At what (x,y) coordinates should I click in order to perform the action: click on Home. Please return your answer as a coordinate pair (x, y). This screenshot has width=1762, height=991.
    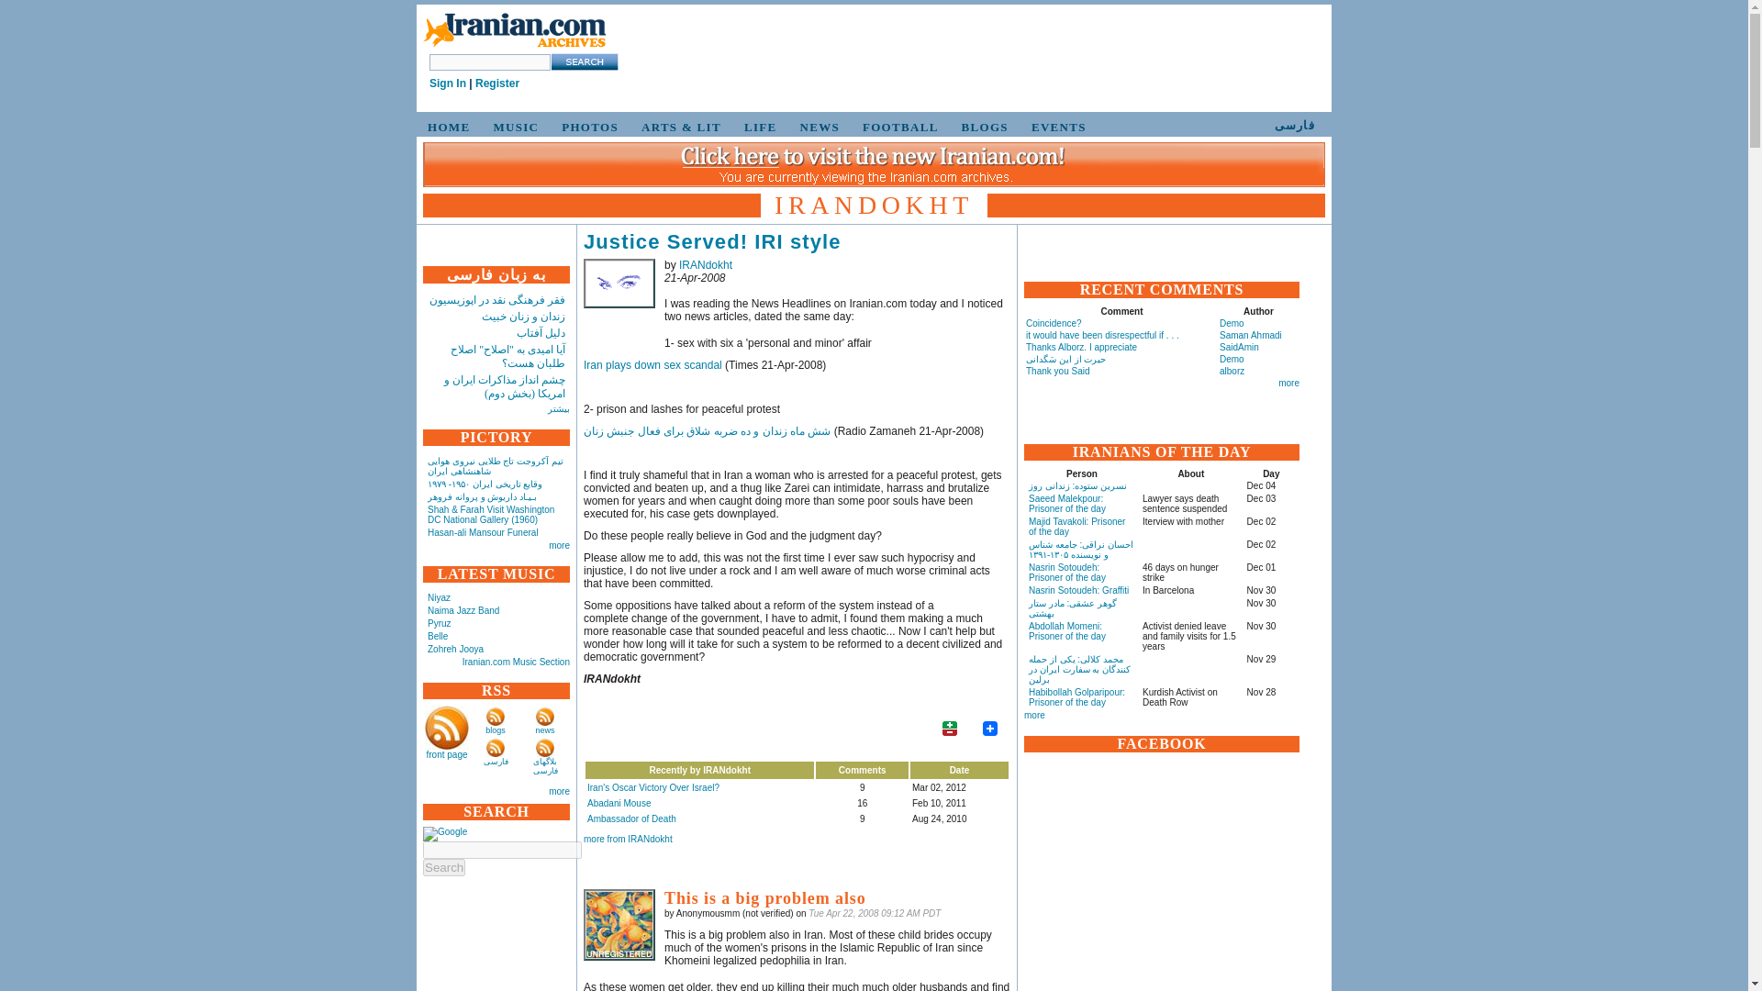
    Looking at the image, I should click on (514, 48).